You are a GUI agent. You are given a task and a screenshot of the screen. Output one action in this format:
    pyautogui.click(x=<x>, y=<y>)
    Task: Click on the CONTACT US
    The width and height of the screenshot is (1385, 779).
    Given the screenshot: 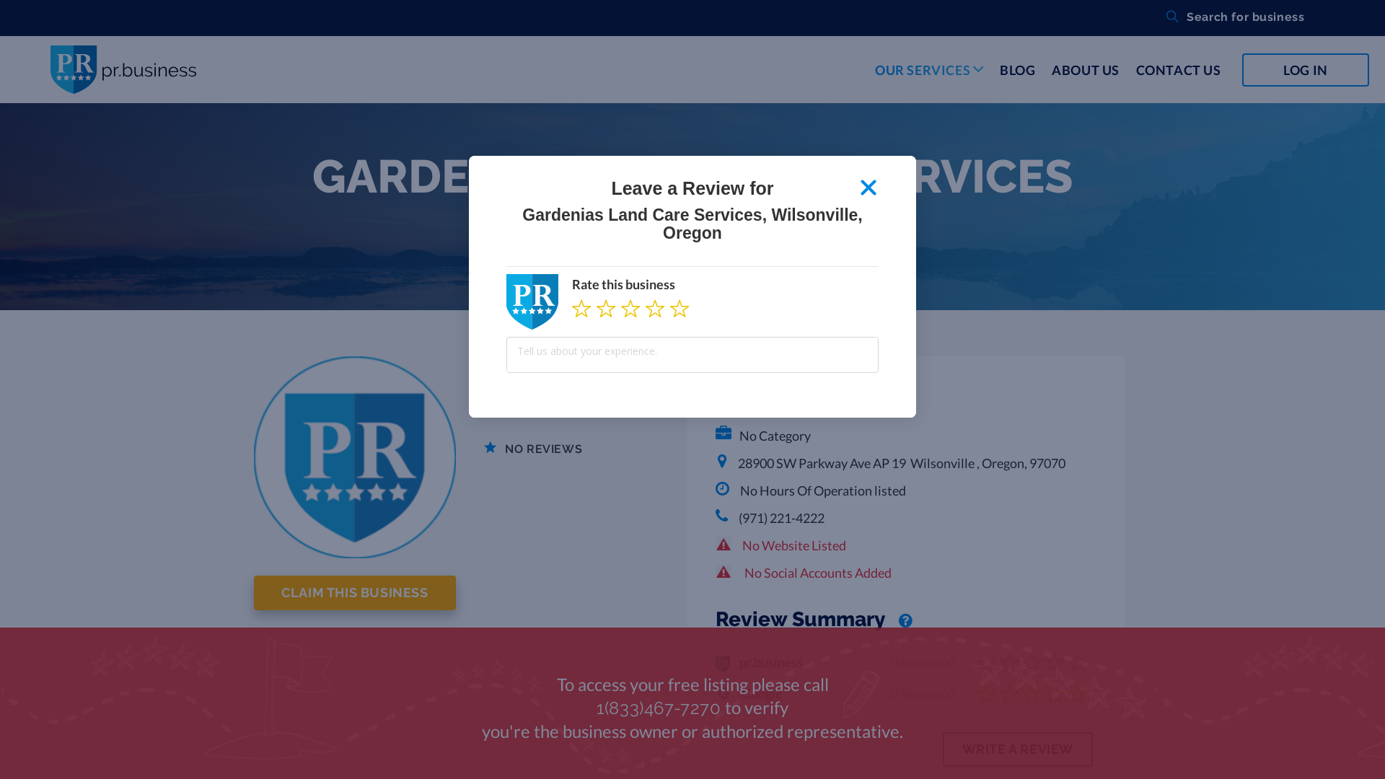 What is the action you would take?
    pyautogui.click(x=1179, y=70)
    